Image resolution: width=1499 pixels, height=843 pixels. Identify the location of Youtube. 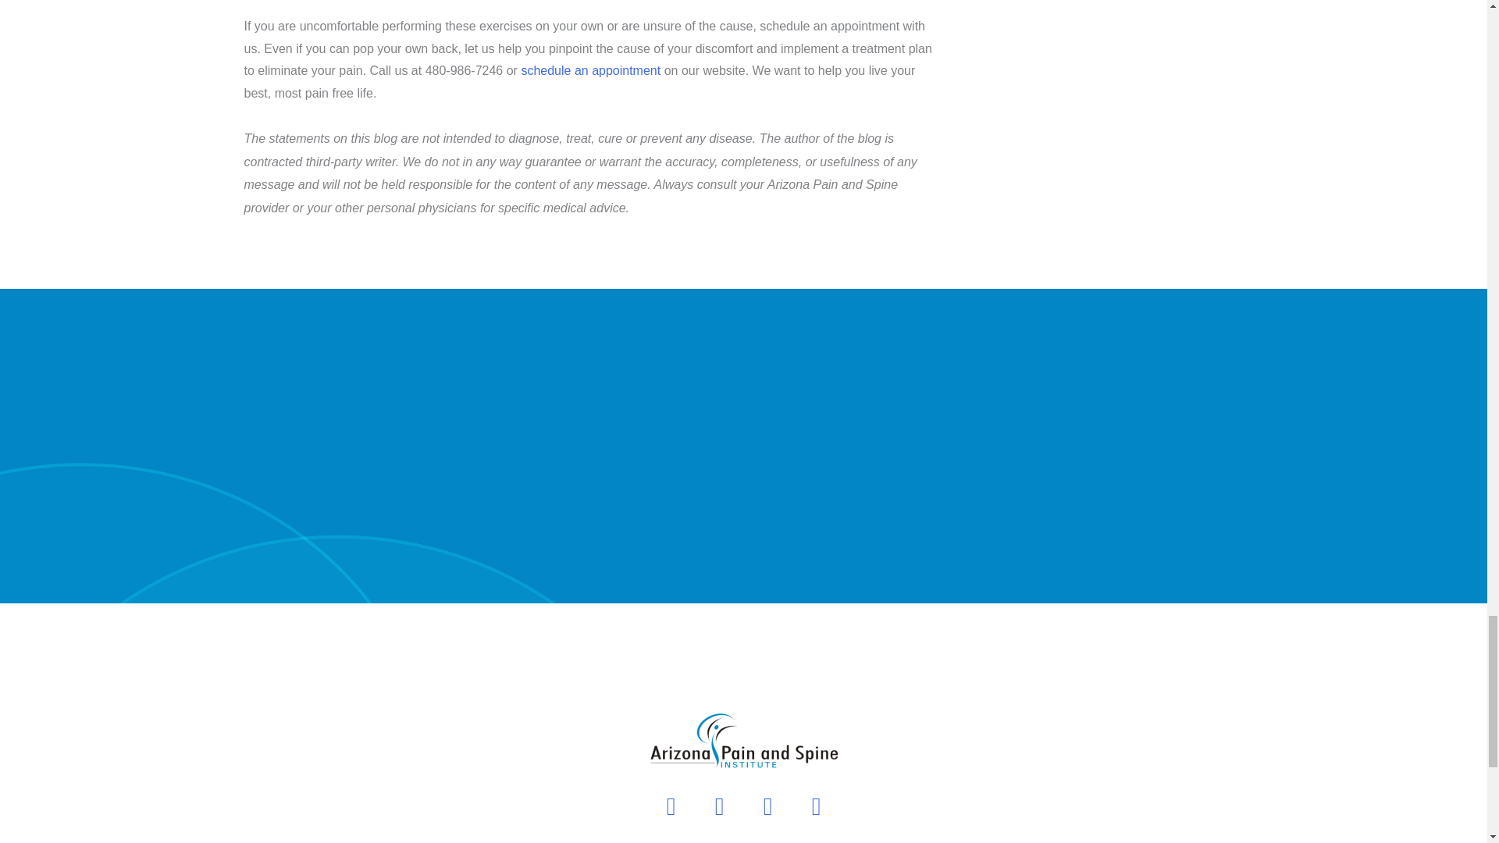
(671, 806).